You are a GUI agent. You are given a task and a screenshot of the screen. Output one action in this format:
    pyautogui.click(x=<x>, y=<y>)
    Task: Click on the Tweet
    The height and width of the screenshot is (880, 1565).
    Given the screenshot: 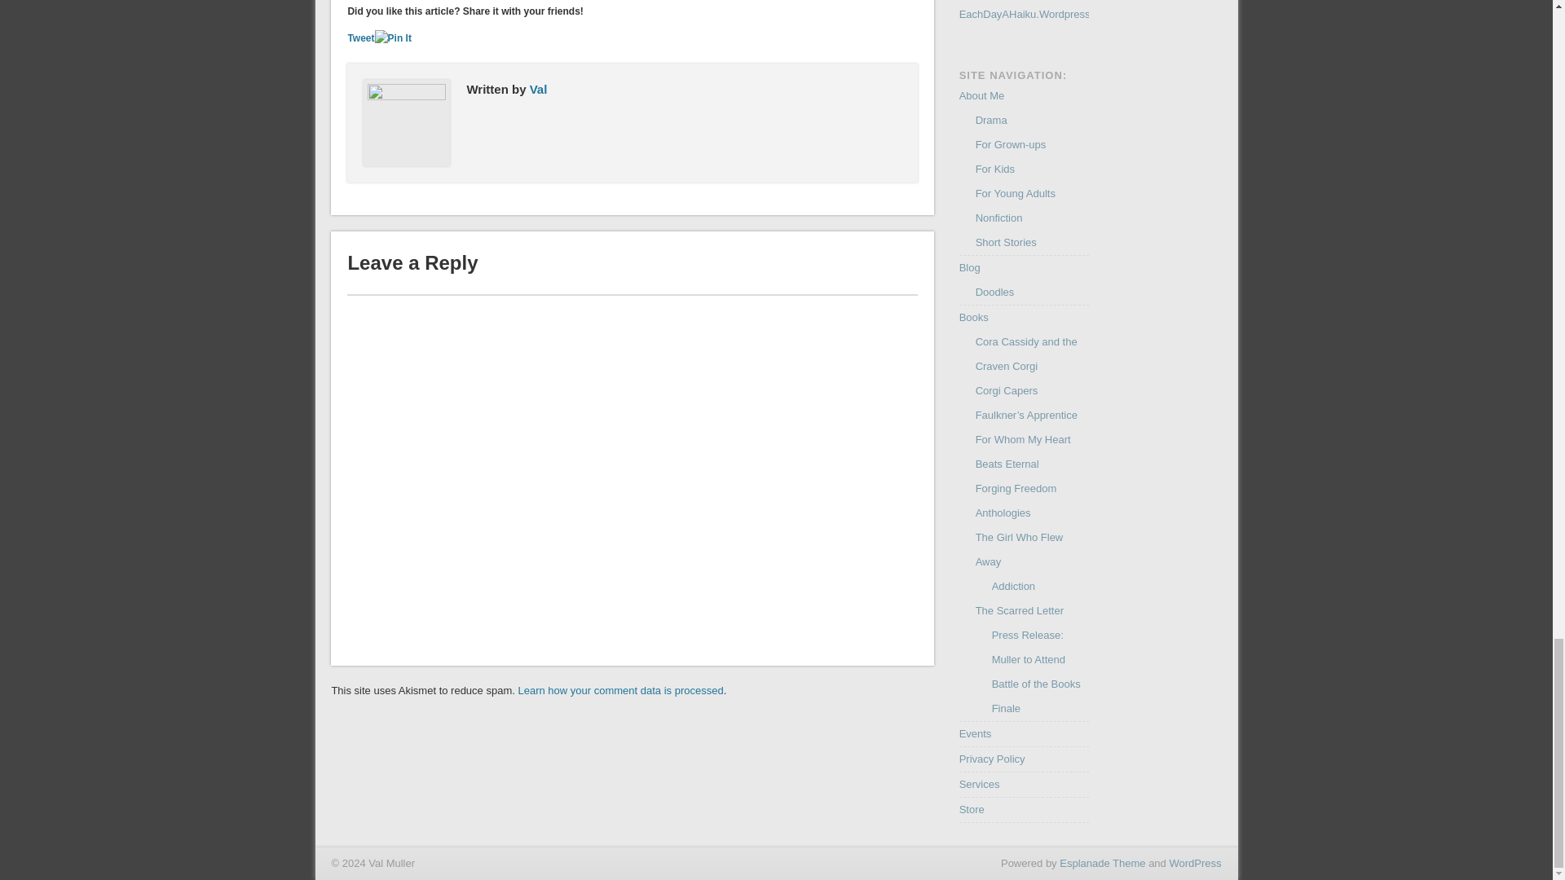 What is the action you would take?
    pyautogui.click(x=360, y=37)
    